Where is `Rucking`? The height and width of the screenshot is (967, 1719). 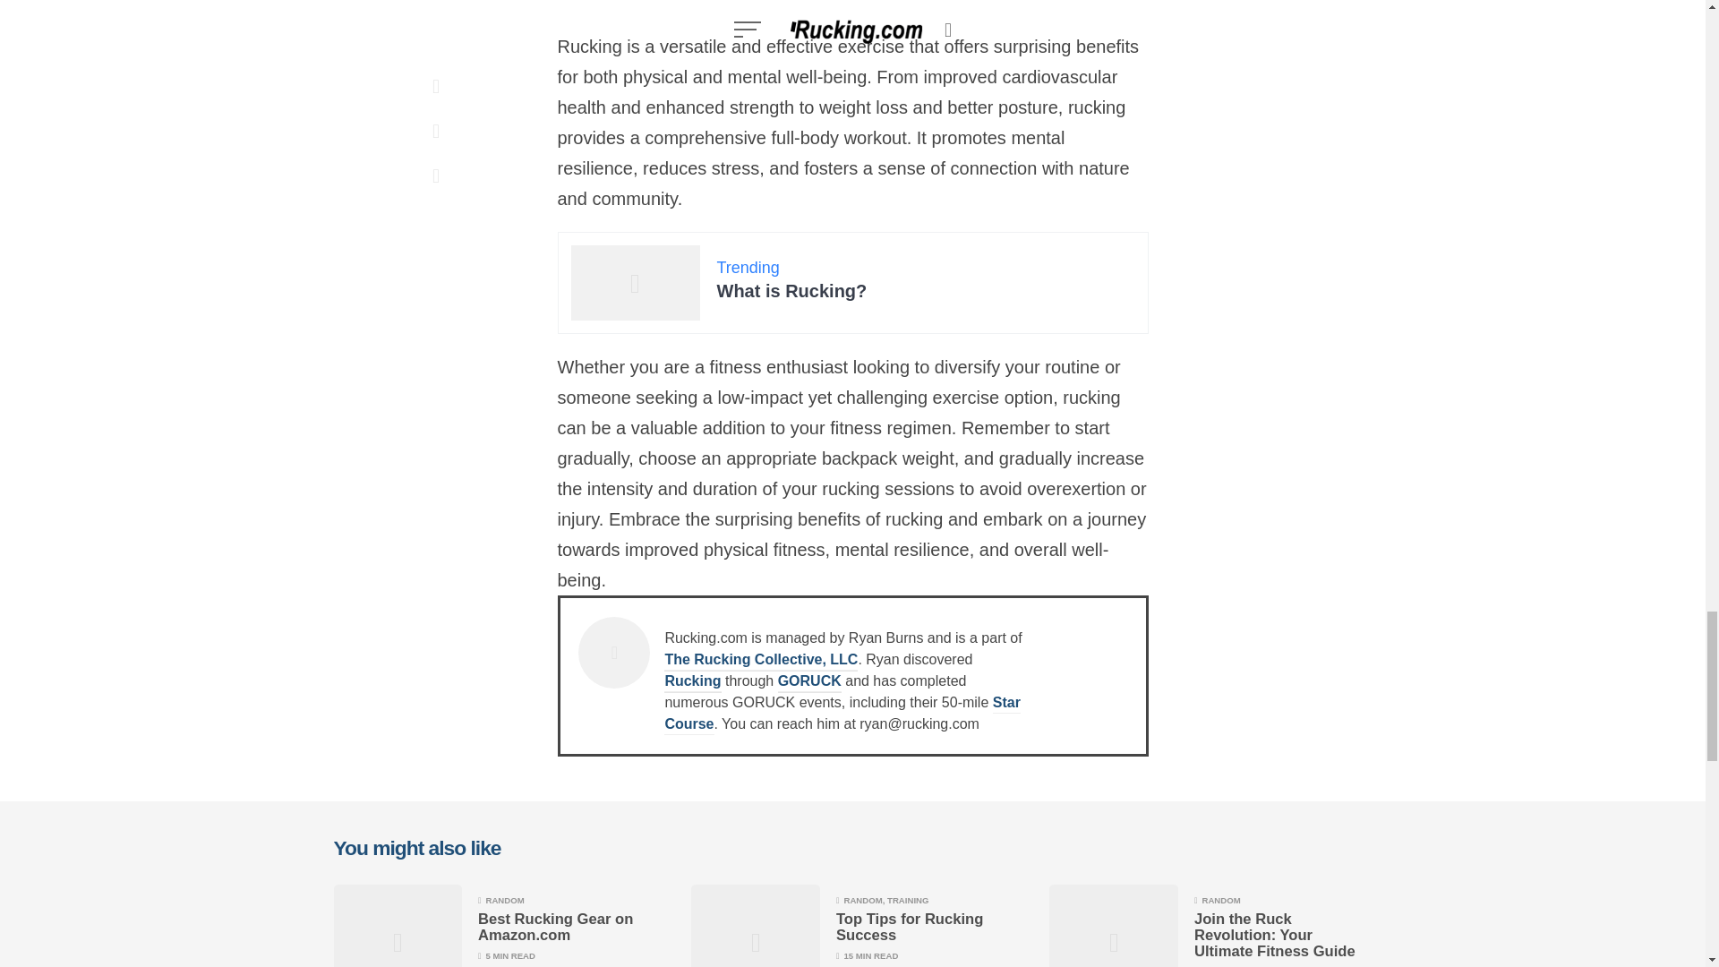 Rucking is located at coordinates (691, 682).